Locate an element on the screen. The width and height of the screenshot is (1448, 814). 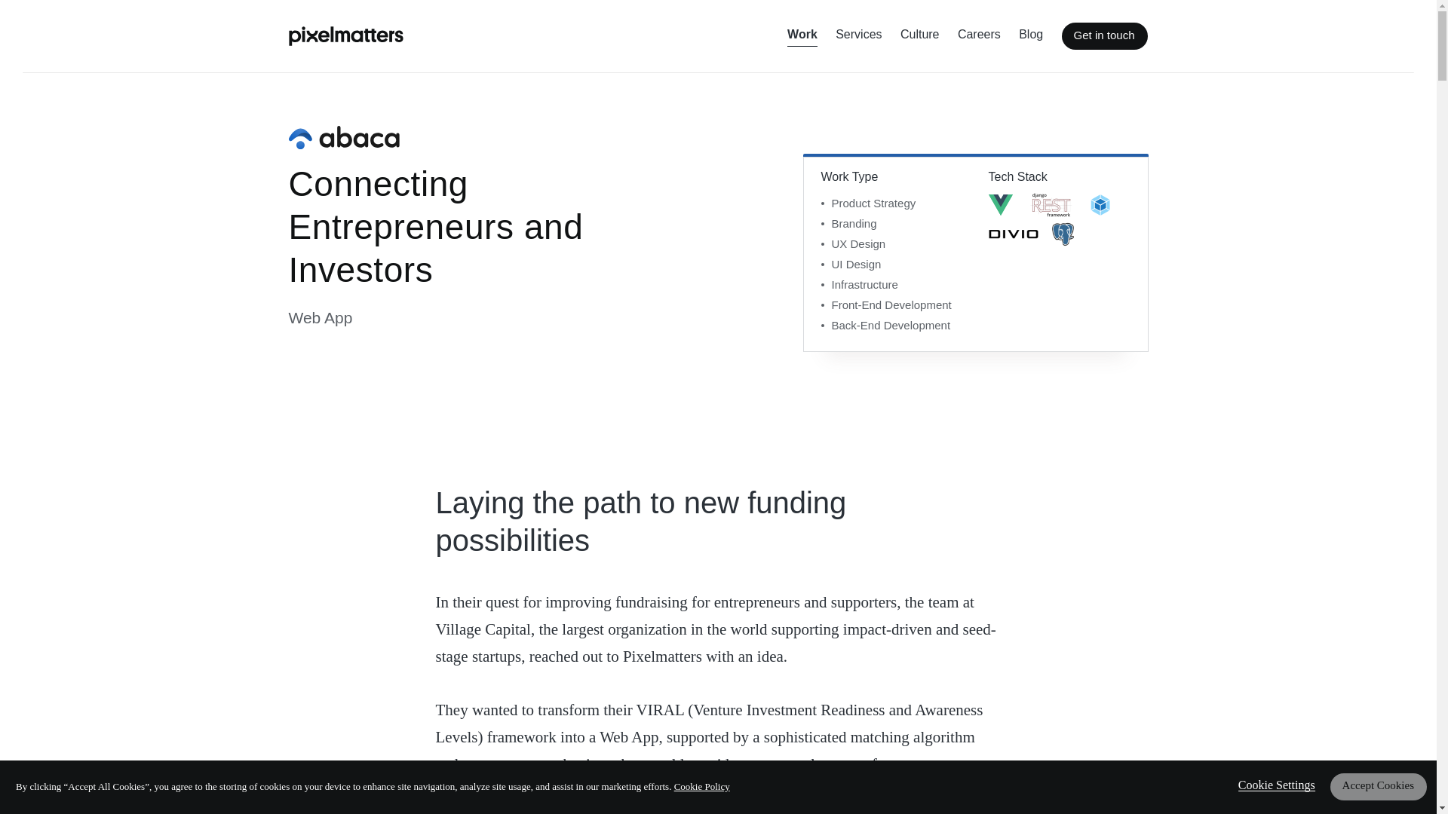
Get in touch is located at coordinates (1104, 36).